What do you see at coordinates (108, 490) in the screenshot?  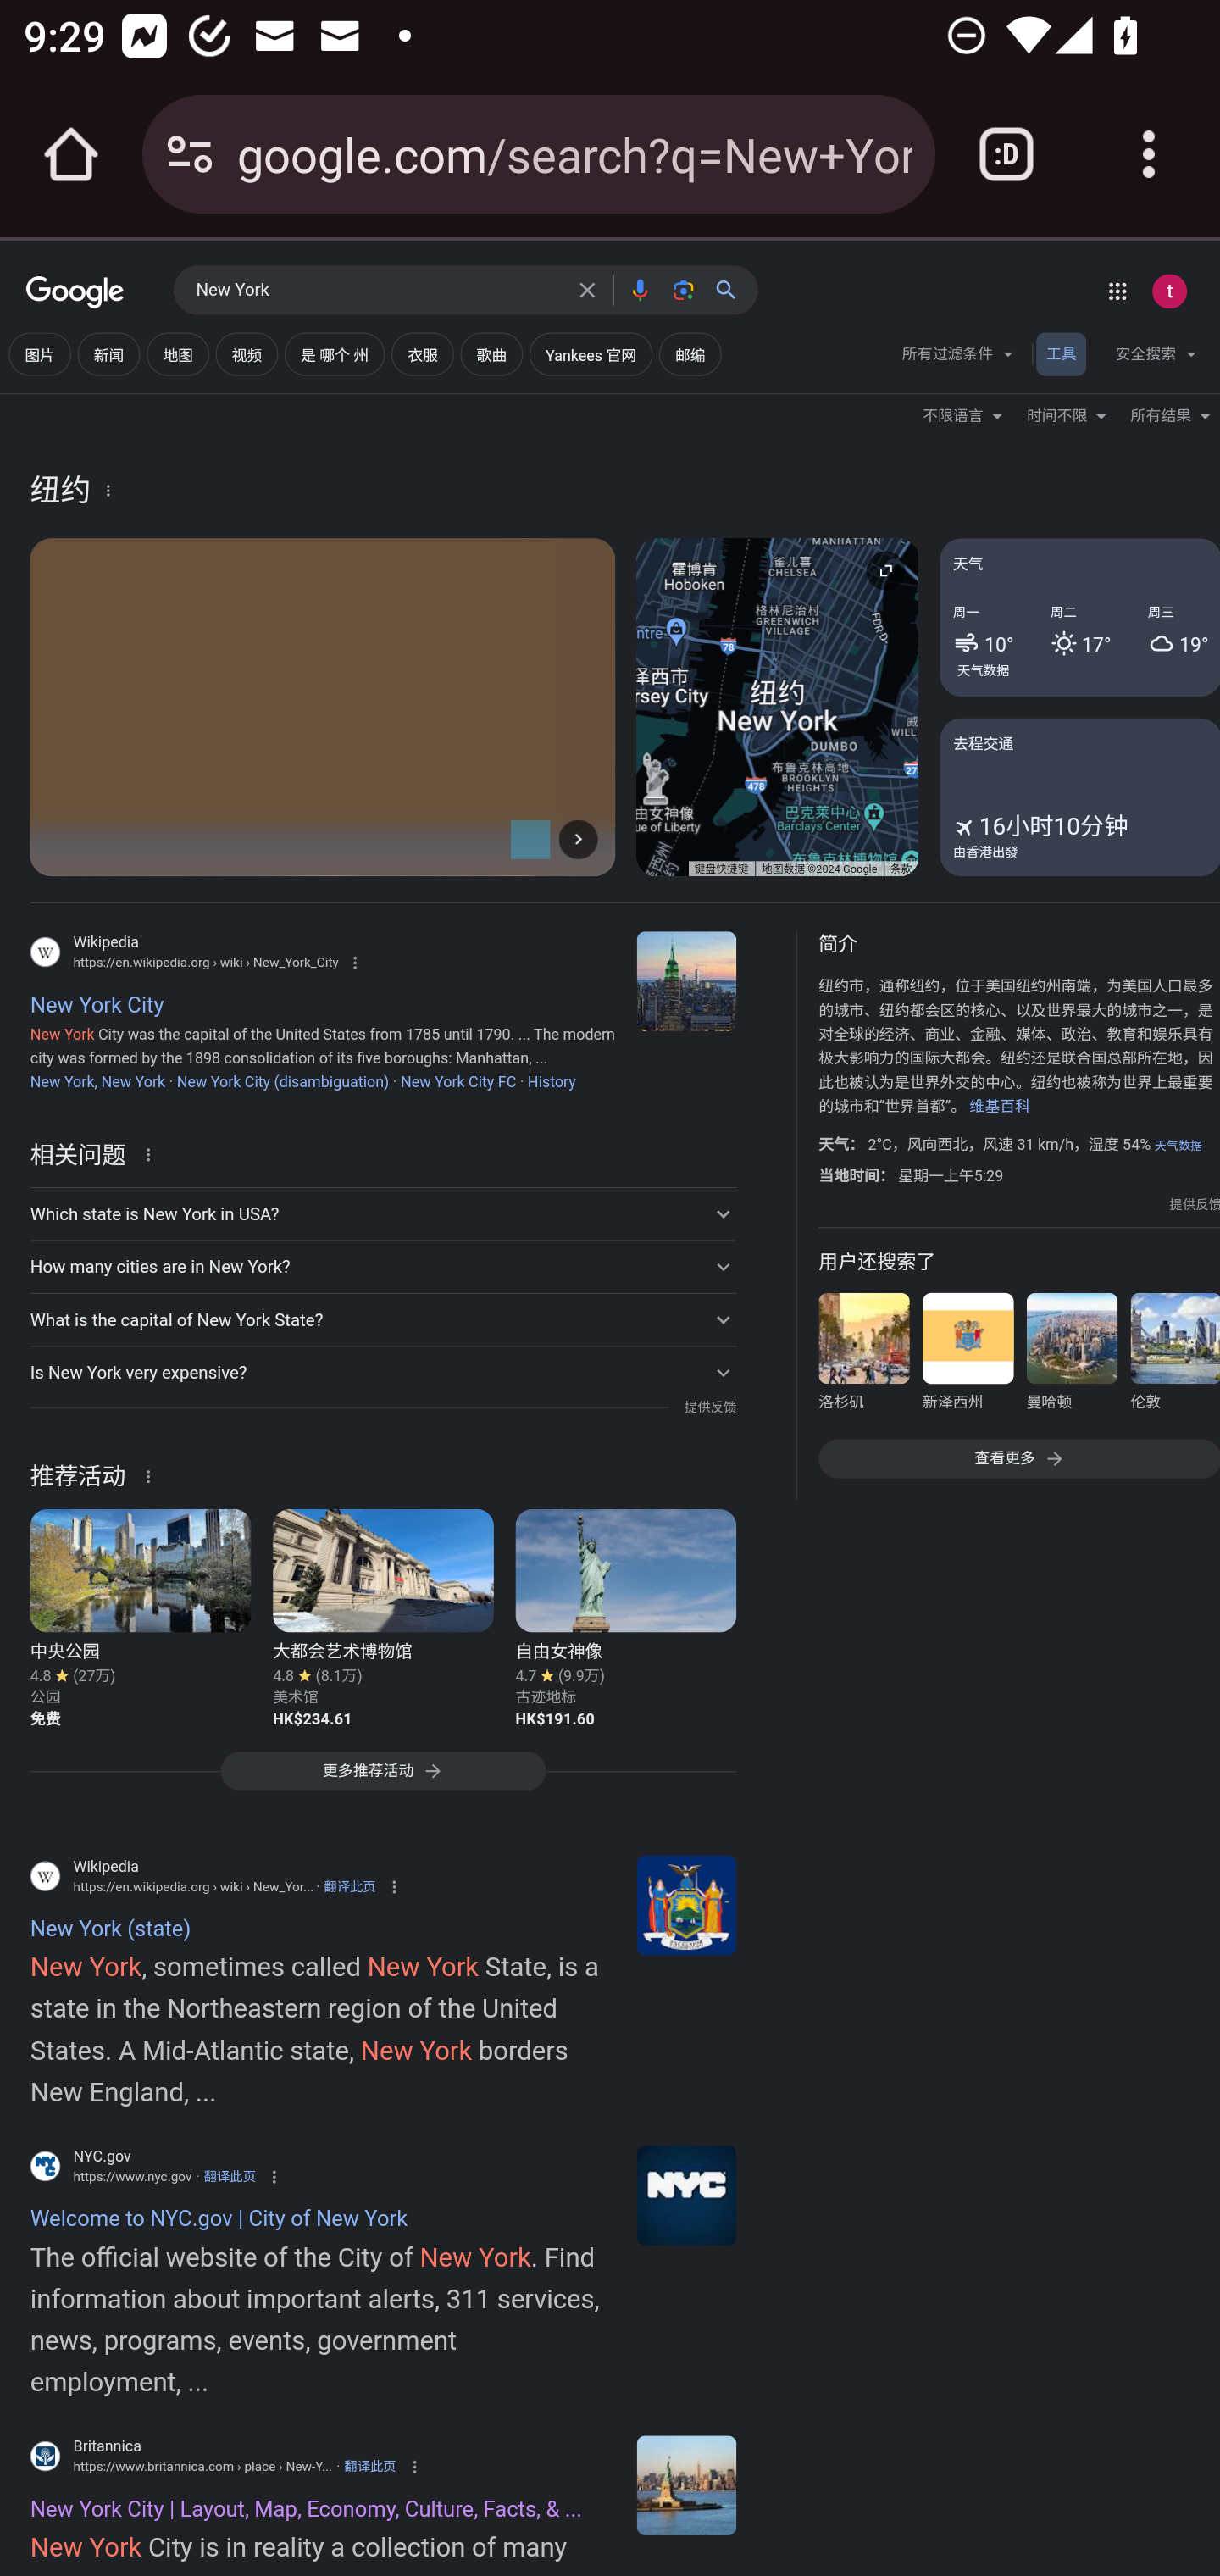 I see `更多选项` at bounding box center [108, 490].